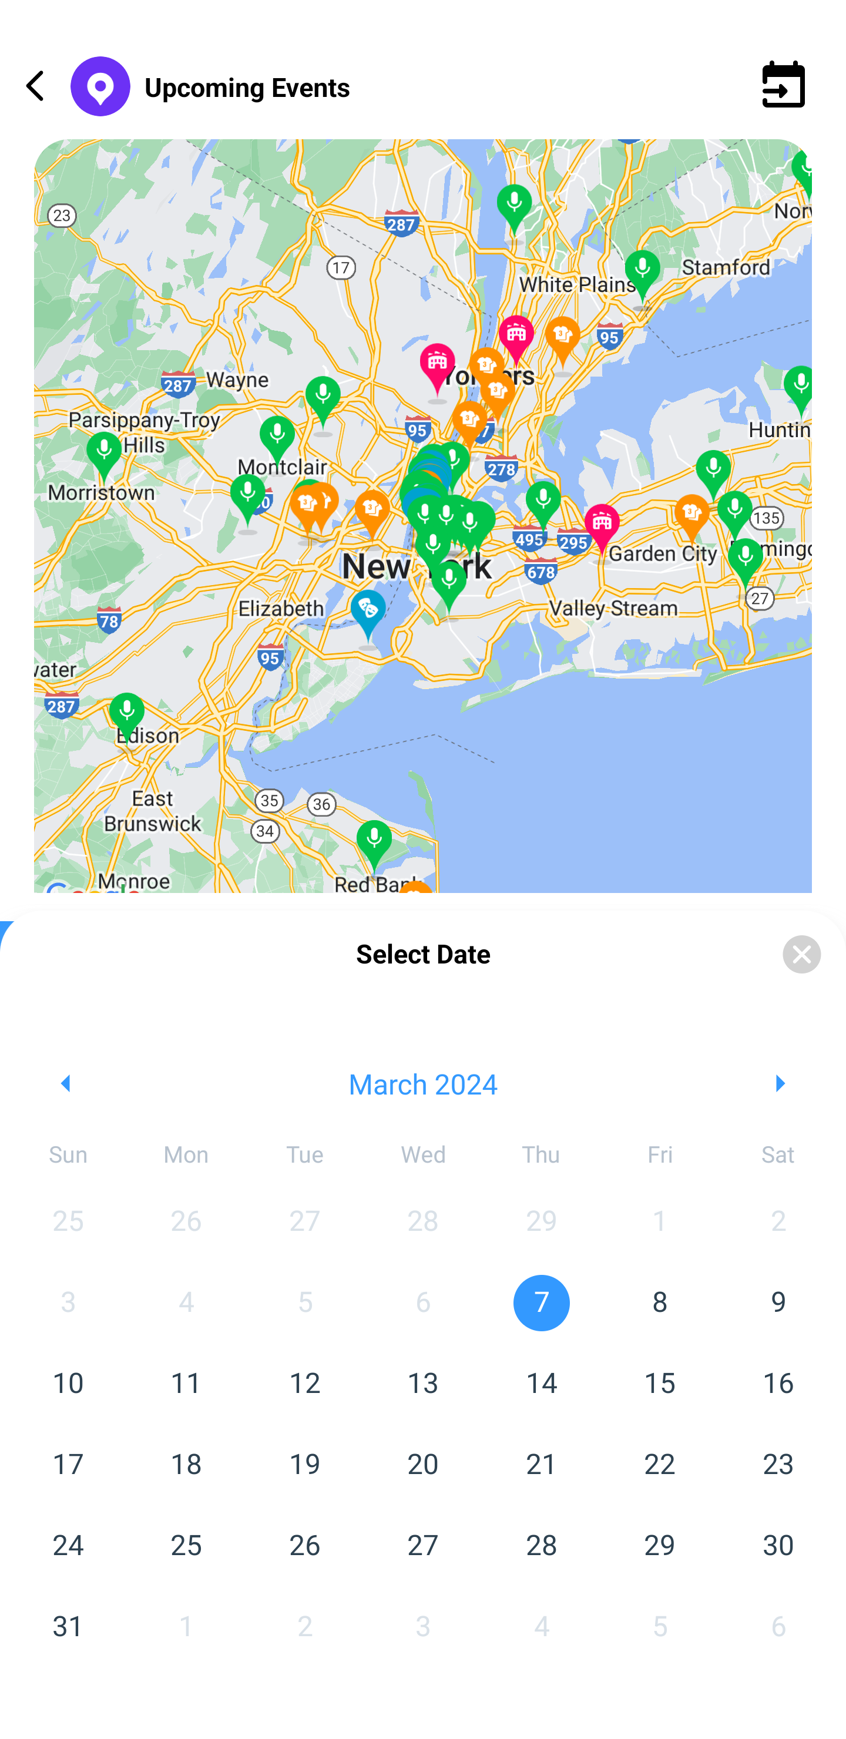 This screenshot has height=1739, width=846. What do you see at coordinates (423, 1546) in the screenshot?
I see ` Wednesday 27 March 2024  27` at bounding box center [423, 1546].